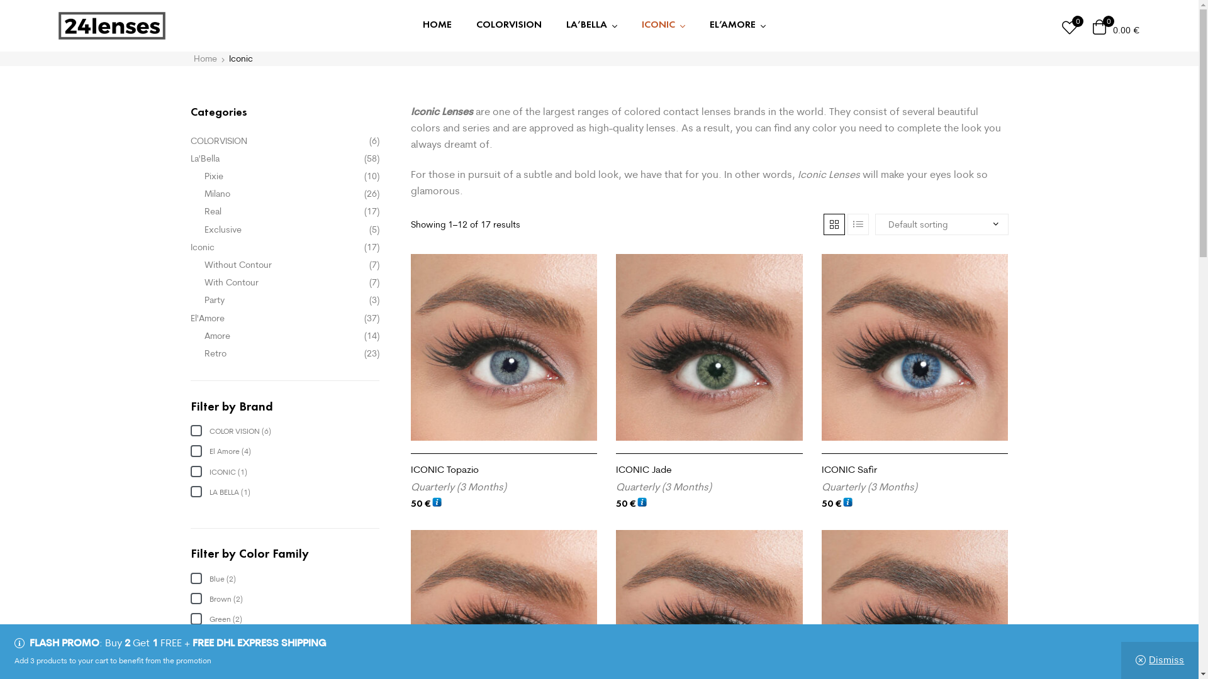 The height and width of the screenshot is (679, 1208). Describe the element at coordinates (238, 265) in the screenshot. I see `Without Contour` at that location.